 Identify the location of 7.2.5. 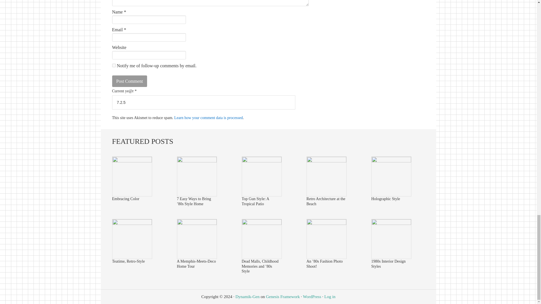
(203, 102).